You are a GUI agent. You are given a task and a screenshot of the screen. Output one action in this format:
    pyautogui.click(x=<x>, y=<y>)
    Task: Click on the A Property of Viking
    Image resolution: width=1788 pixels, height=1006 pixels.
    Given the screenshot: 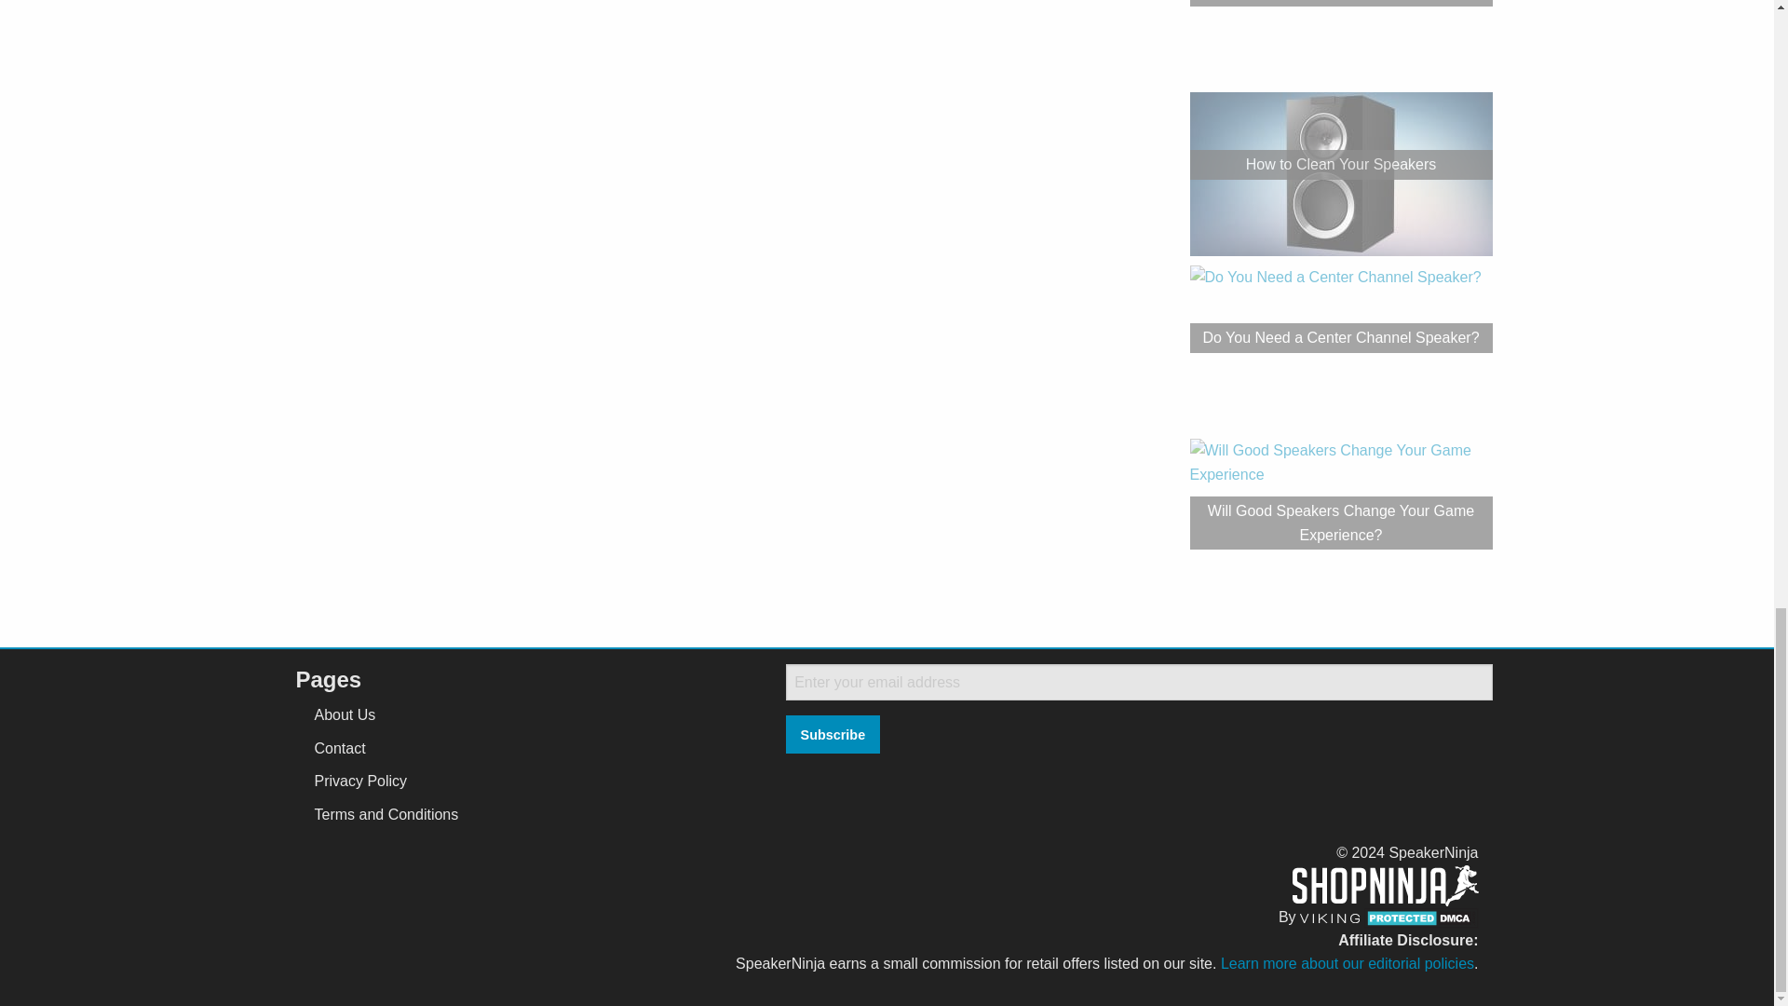 What is the action you would take?
    pyautogui.click(x=1330, y=917)
    